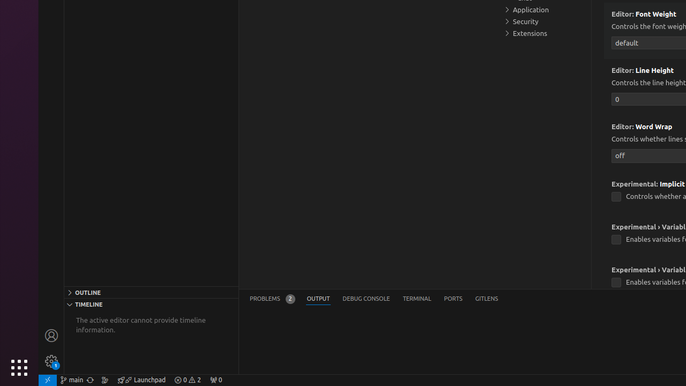 The image size is (686, 386). What do you see at coordinates (616, 197) in the screenshot?
I see `chat.experimental.implicitContext` at bounding box center [616, 197].